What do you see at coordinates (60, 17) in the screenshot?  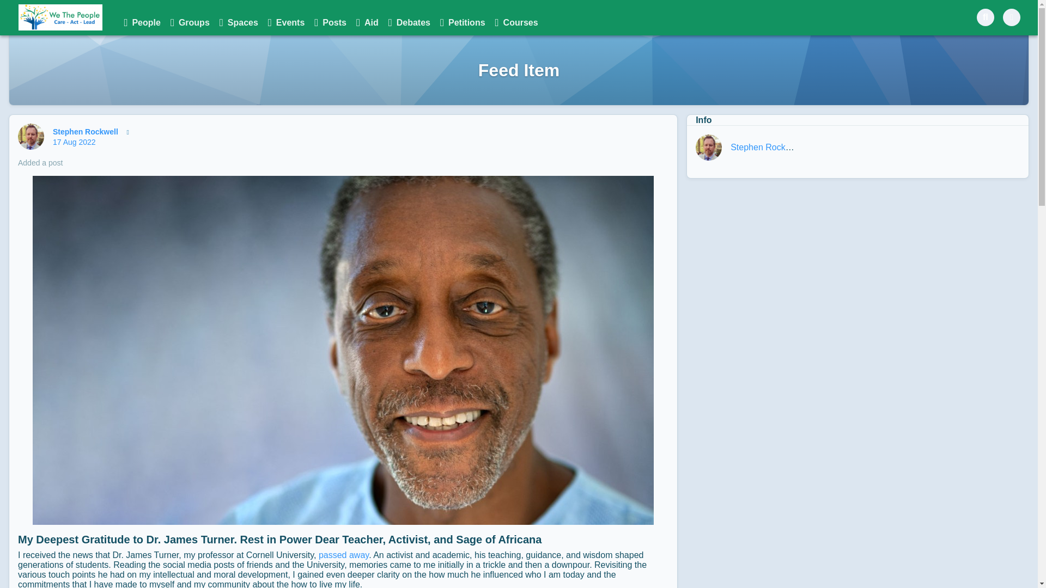 I see `We The People Logo` at bounding box center [60, 17].